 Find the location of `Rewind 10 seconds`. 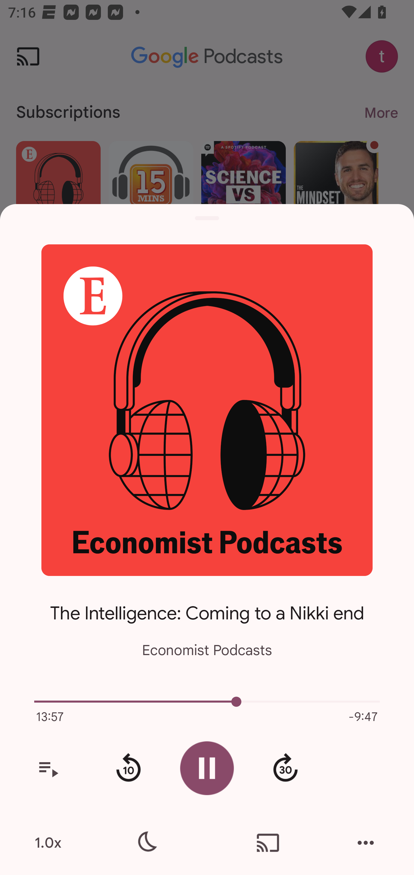

Rewind 10 seconds is located at coordinates (128, 768).